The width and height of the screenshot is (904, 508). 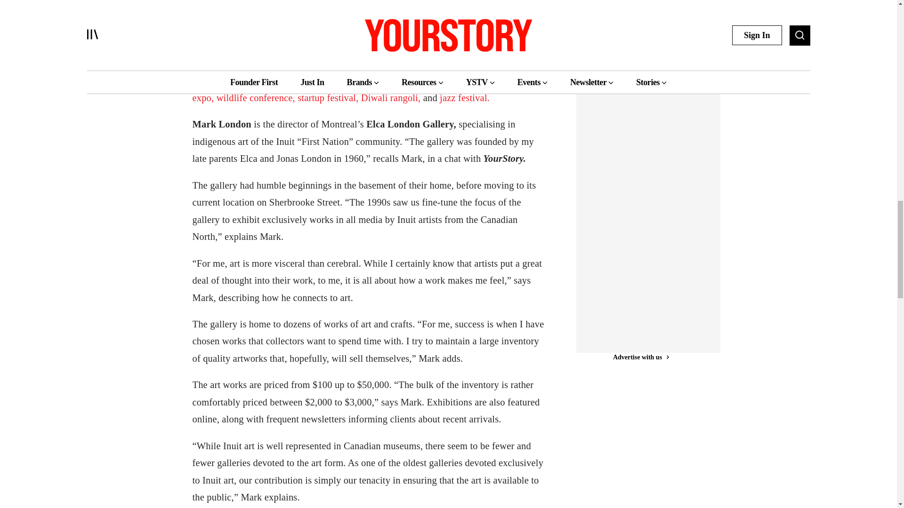 What do you see at coordinates (365, 88) in the screenshot?
I see `climate change expo,` at bounding box center [365, 88].